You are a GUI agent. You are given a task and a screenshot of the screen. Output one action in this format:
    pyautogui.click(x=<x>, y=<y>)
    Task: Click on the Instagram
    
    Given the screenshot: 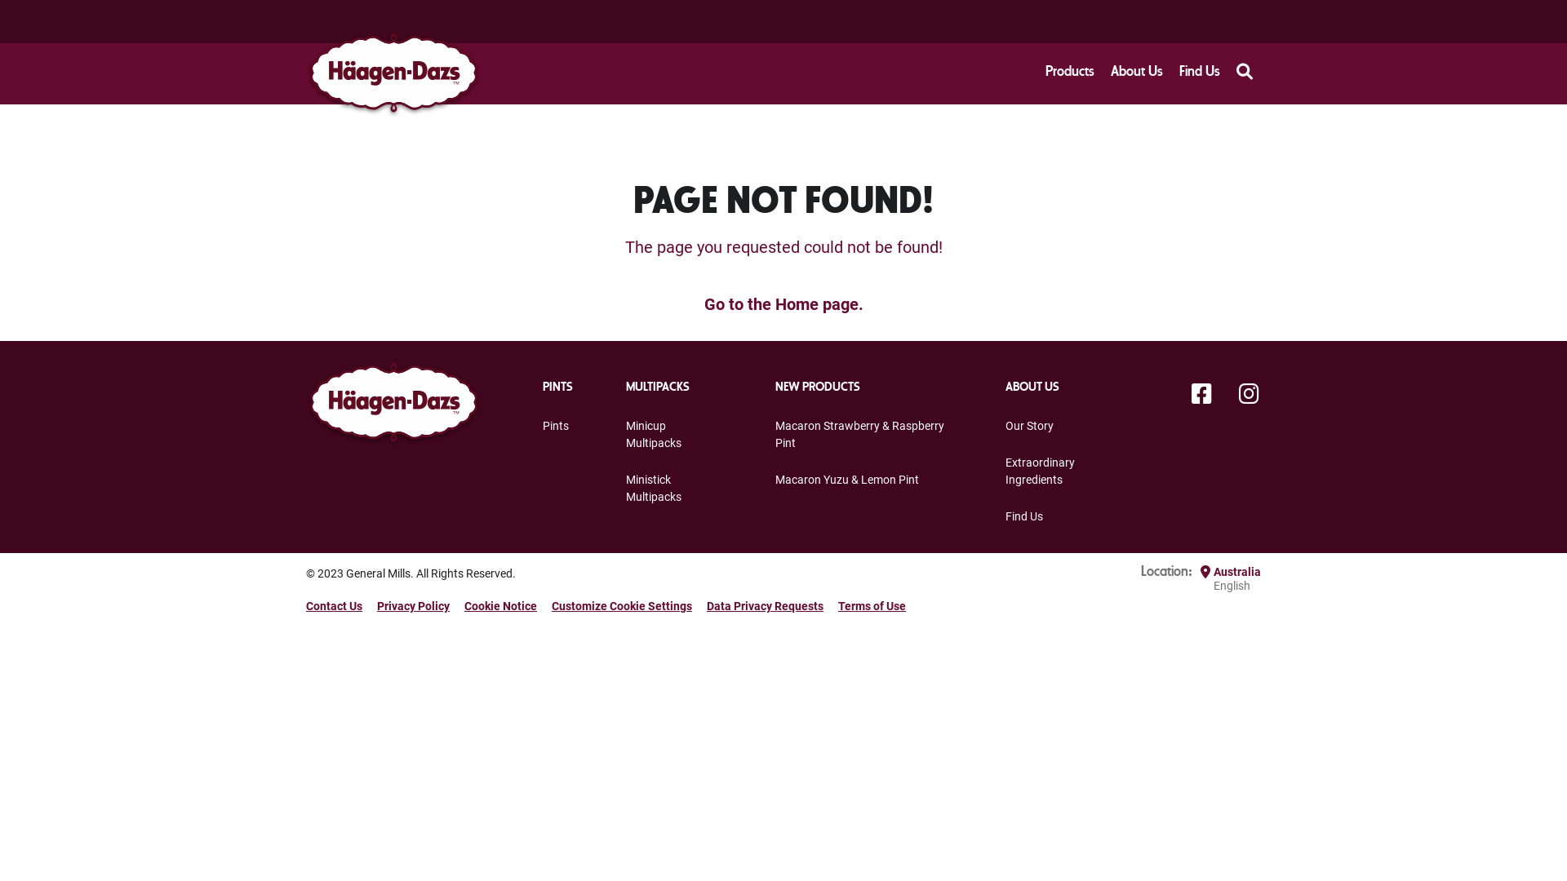 What is the action you would take?
    pyautogui.click(x=1249, y=395)
    